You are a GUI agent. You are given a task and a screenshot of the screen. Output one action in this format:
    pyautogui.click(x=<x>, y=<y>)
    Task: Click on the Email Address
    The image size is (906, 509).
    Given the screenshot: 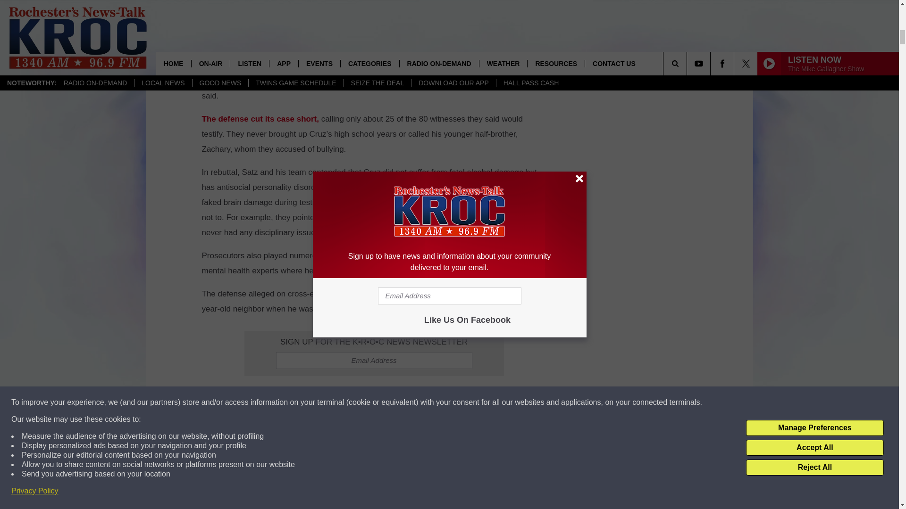 What is the action you would take?
    pyautogui.click(x=374, y=361)
    